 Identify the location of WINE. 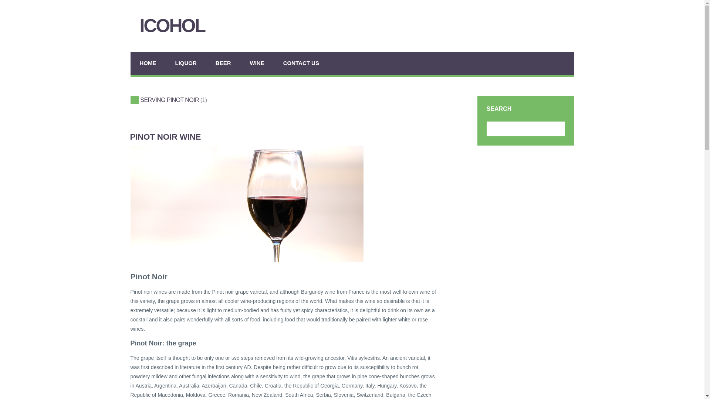
(257, 64).